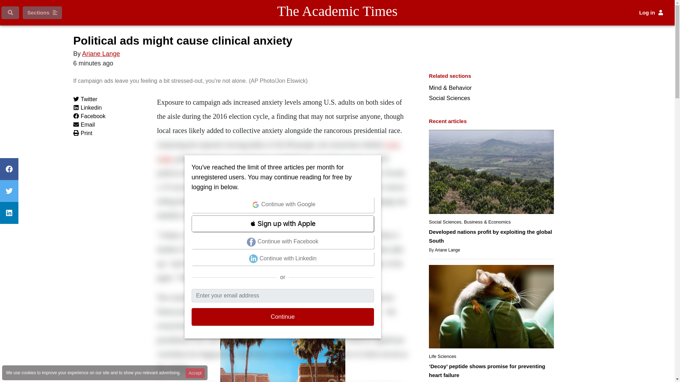 The image size is (680, 382). What do you see at coordinates (84, 125) in the screenshot?
I see `Send email` at bounding box center [84, 125].